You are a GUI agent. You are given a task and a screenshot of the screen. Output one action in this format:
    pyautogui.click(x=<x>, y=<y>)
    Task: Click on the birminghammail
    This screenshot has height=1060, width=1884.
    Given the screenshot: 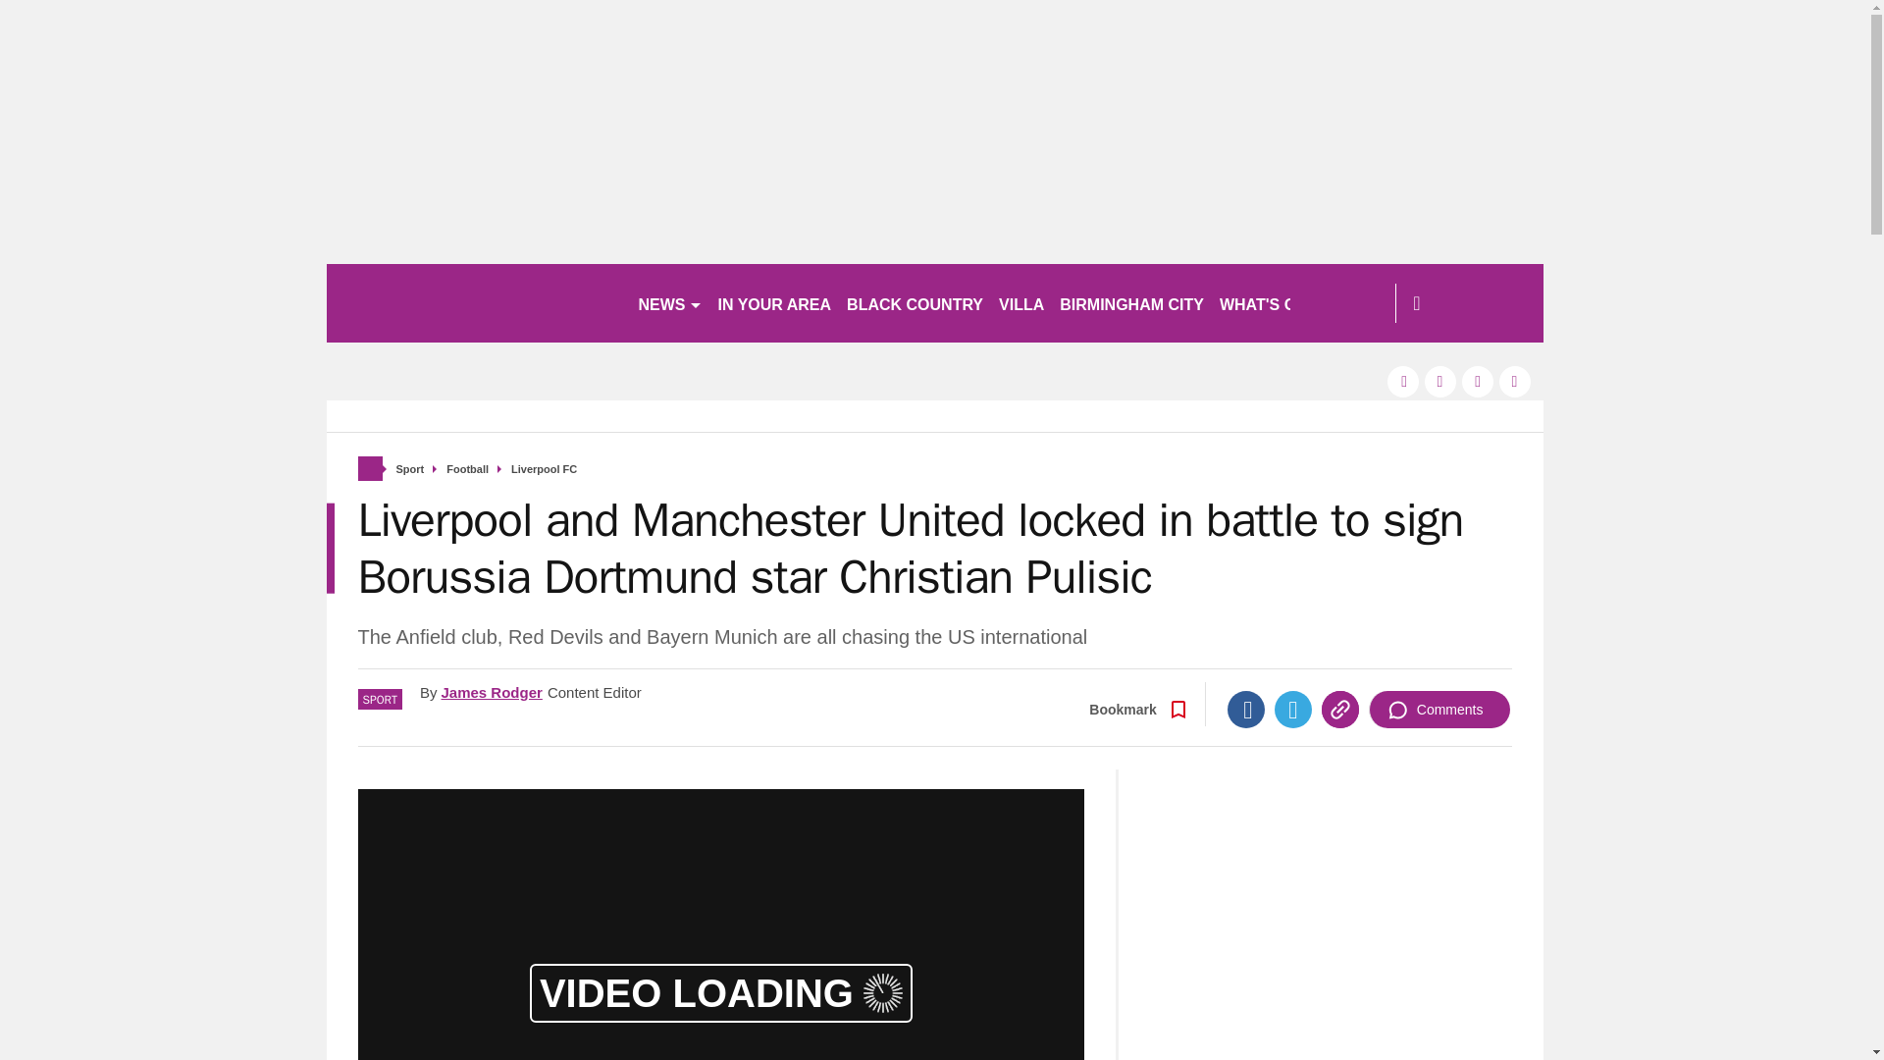 What is the action you would take?
    pyautogui.click(x=473, y=302)
    